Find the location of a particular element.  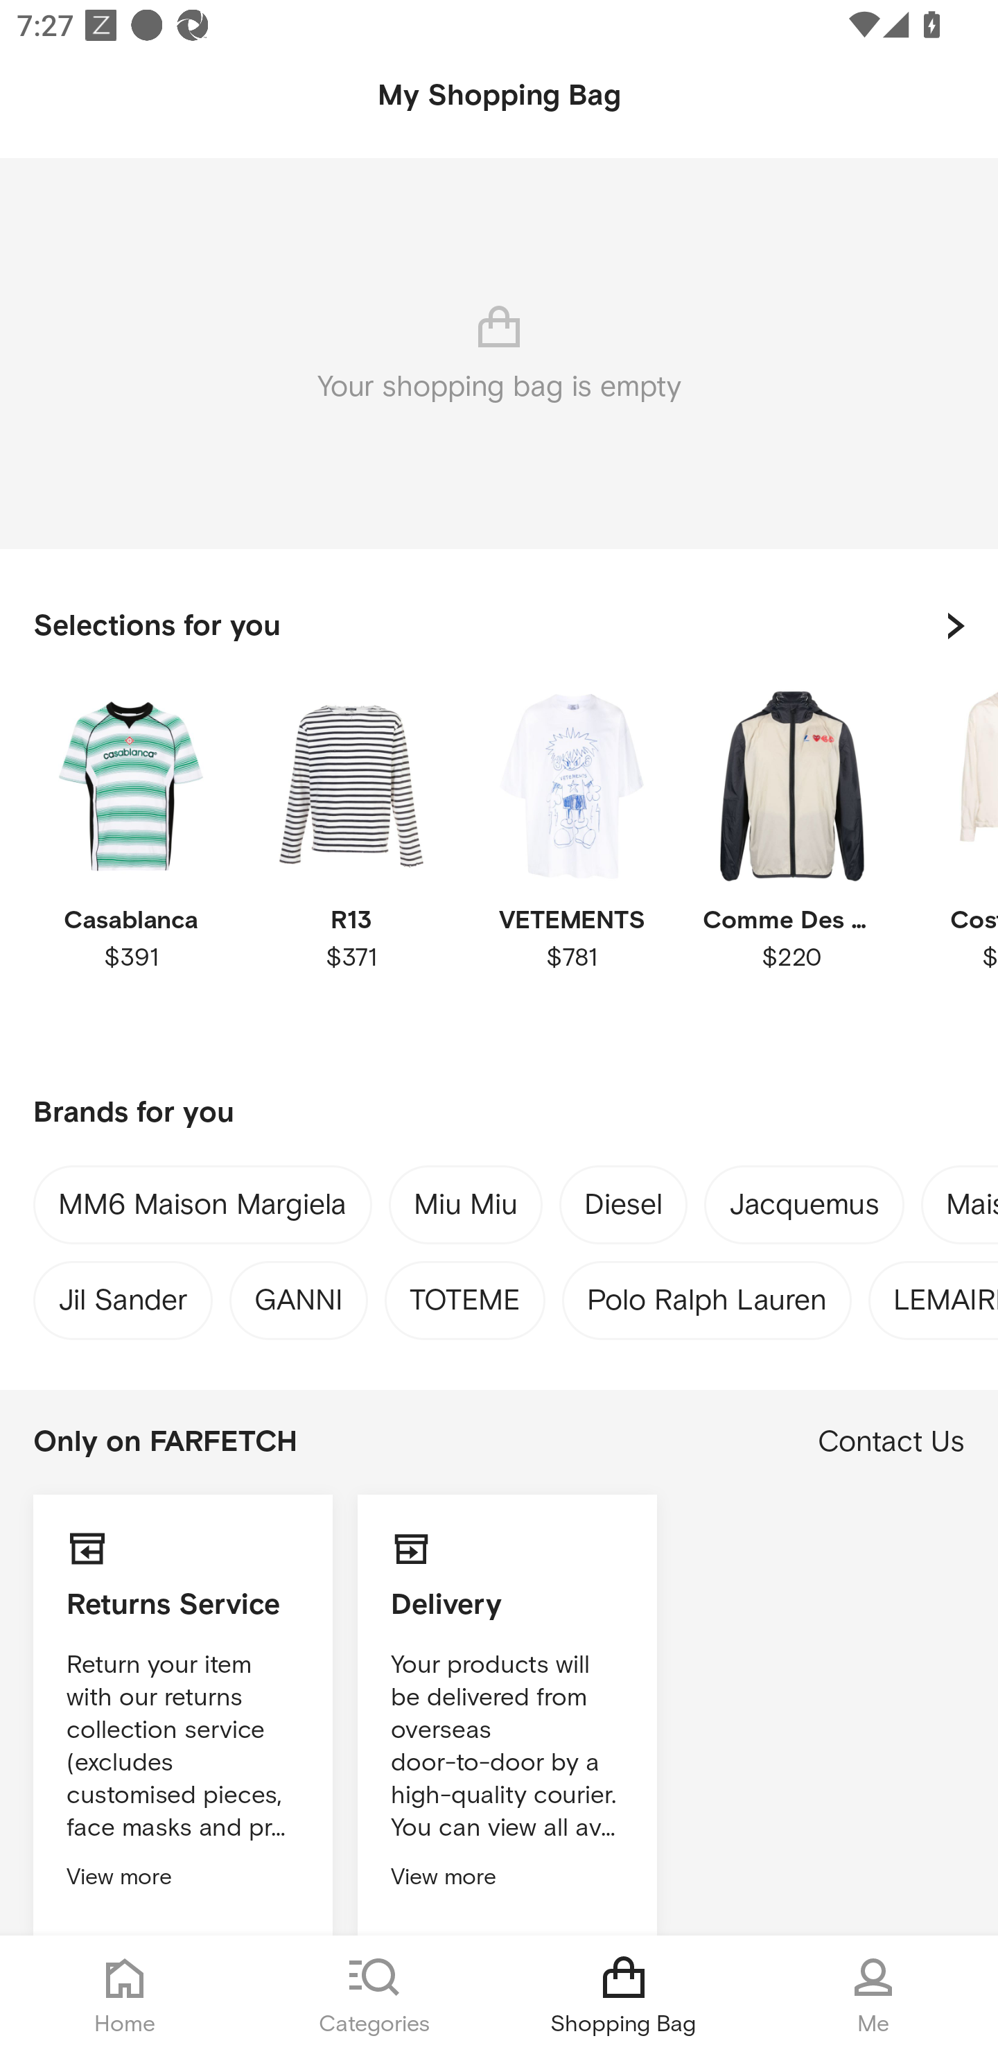

TOTEME is located at coordinates (464, 1294).